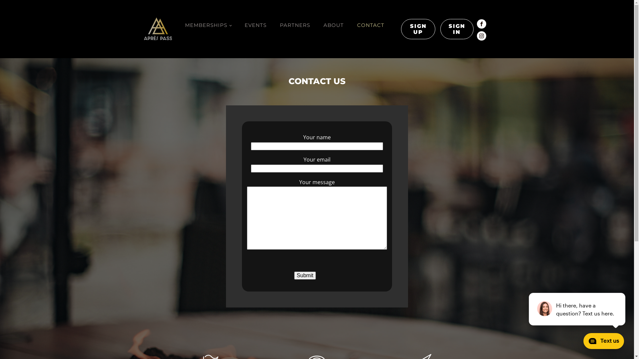  I want to click on SIGN IN, so click(457, 29).